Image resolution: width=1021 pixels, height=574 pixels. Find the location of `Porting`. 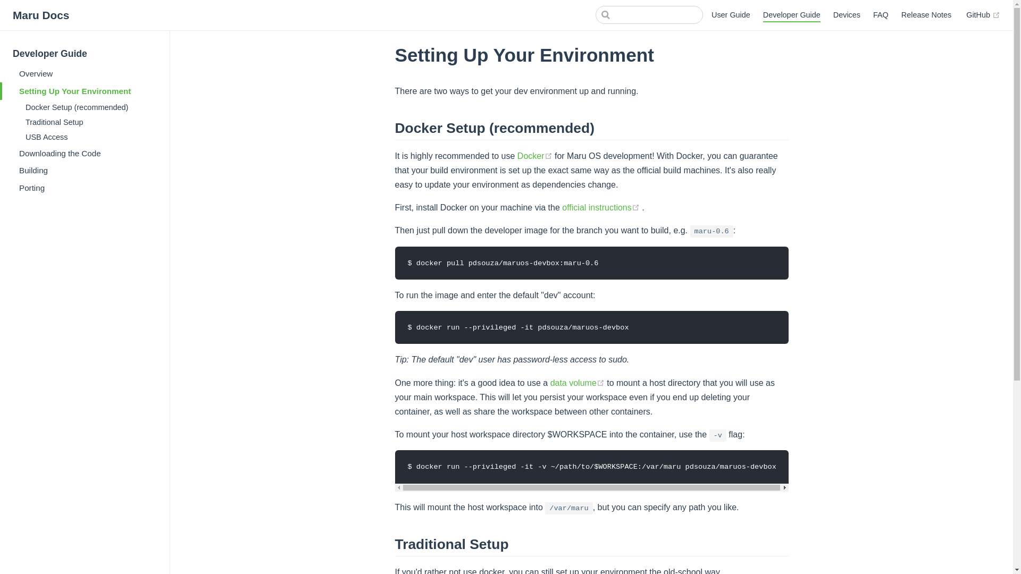

Porting is located at coordinates (85, 187).